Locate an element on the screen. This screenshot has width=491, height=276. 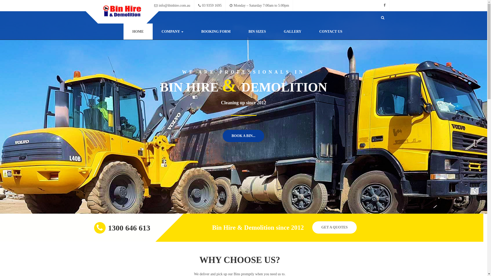
BIN SIZES is located at coordinates (257, 32).